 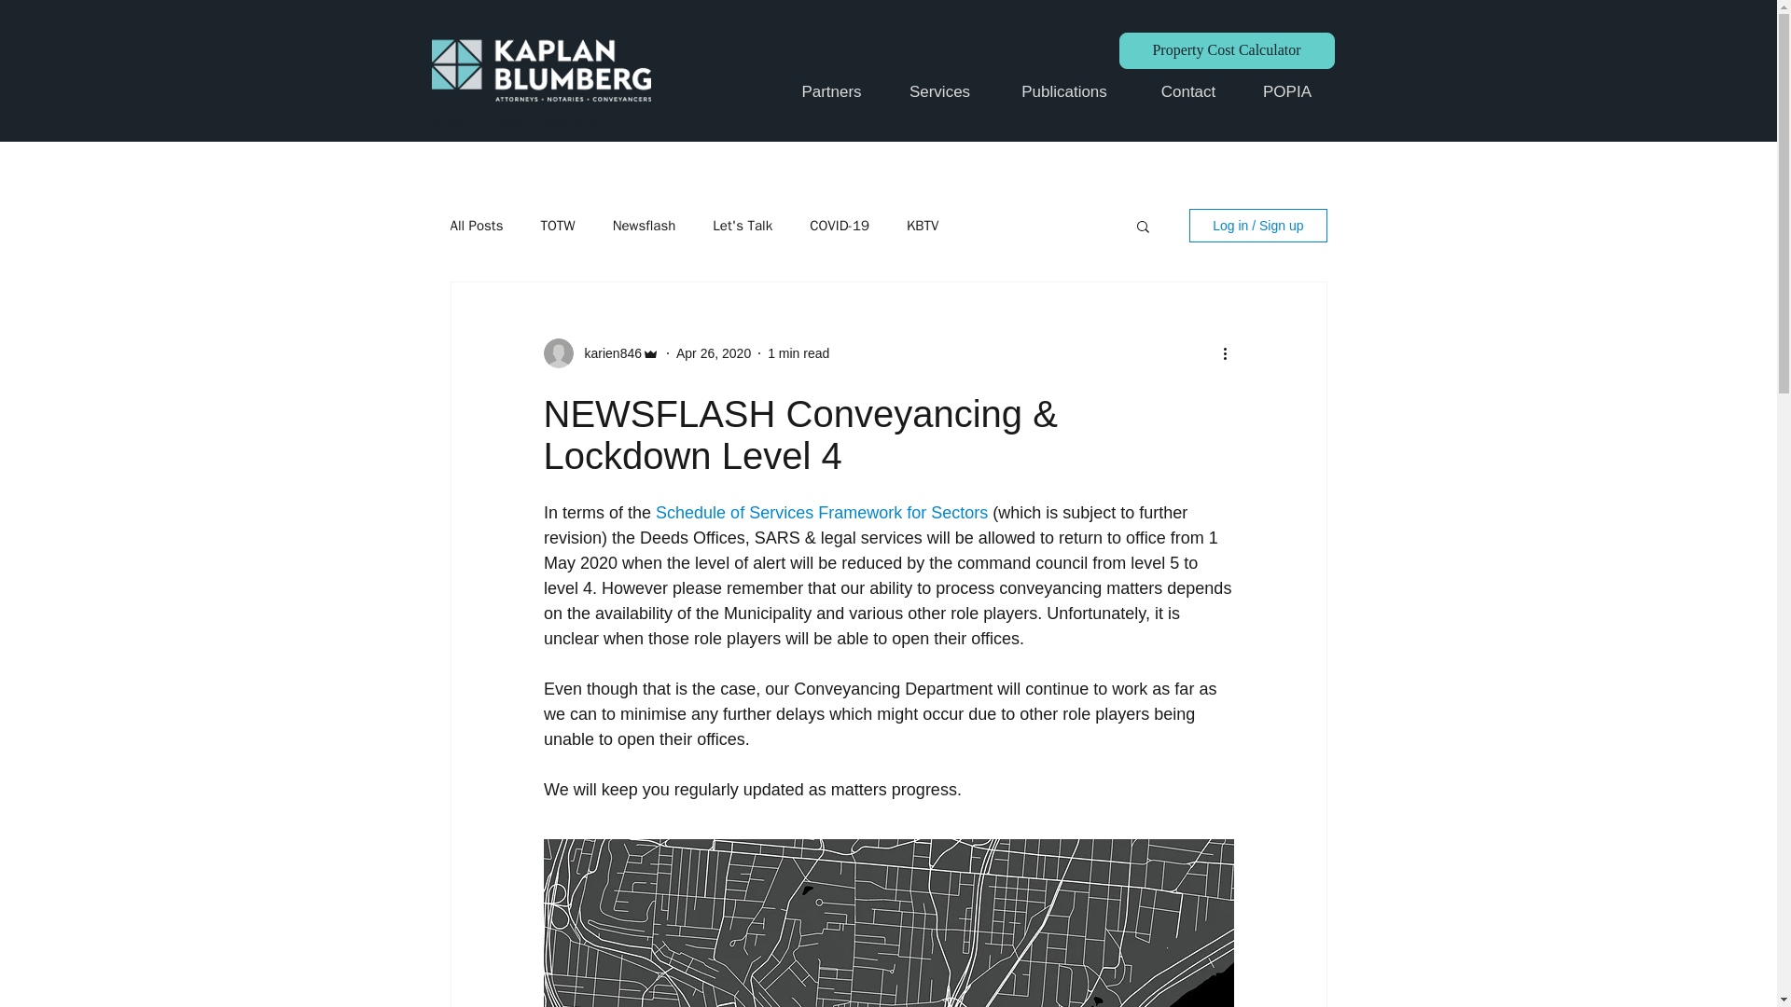 What do you see at coordinates (743, 225) in the screenshot?
I see `Let's Talk` at bounding box center [743, 225].